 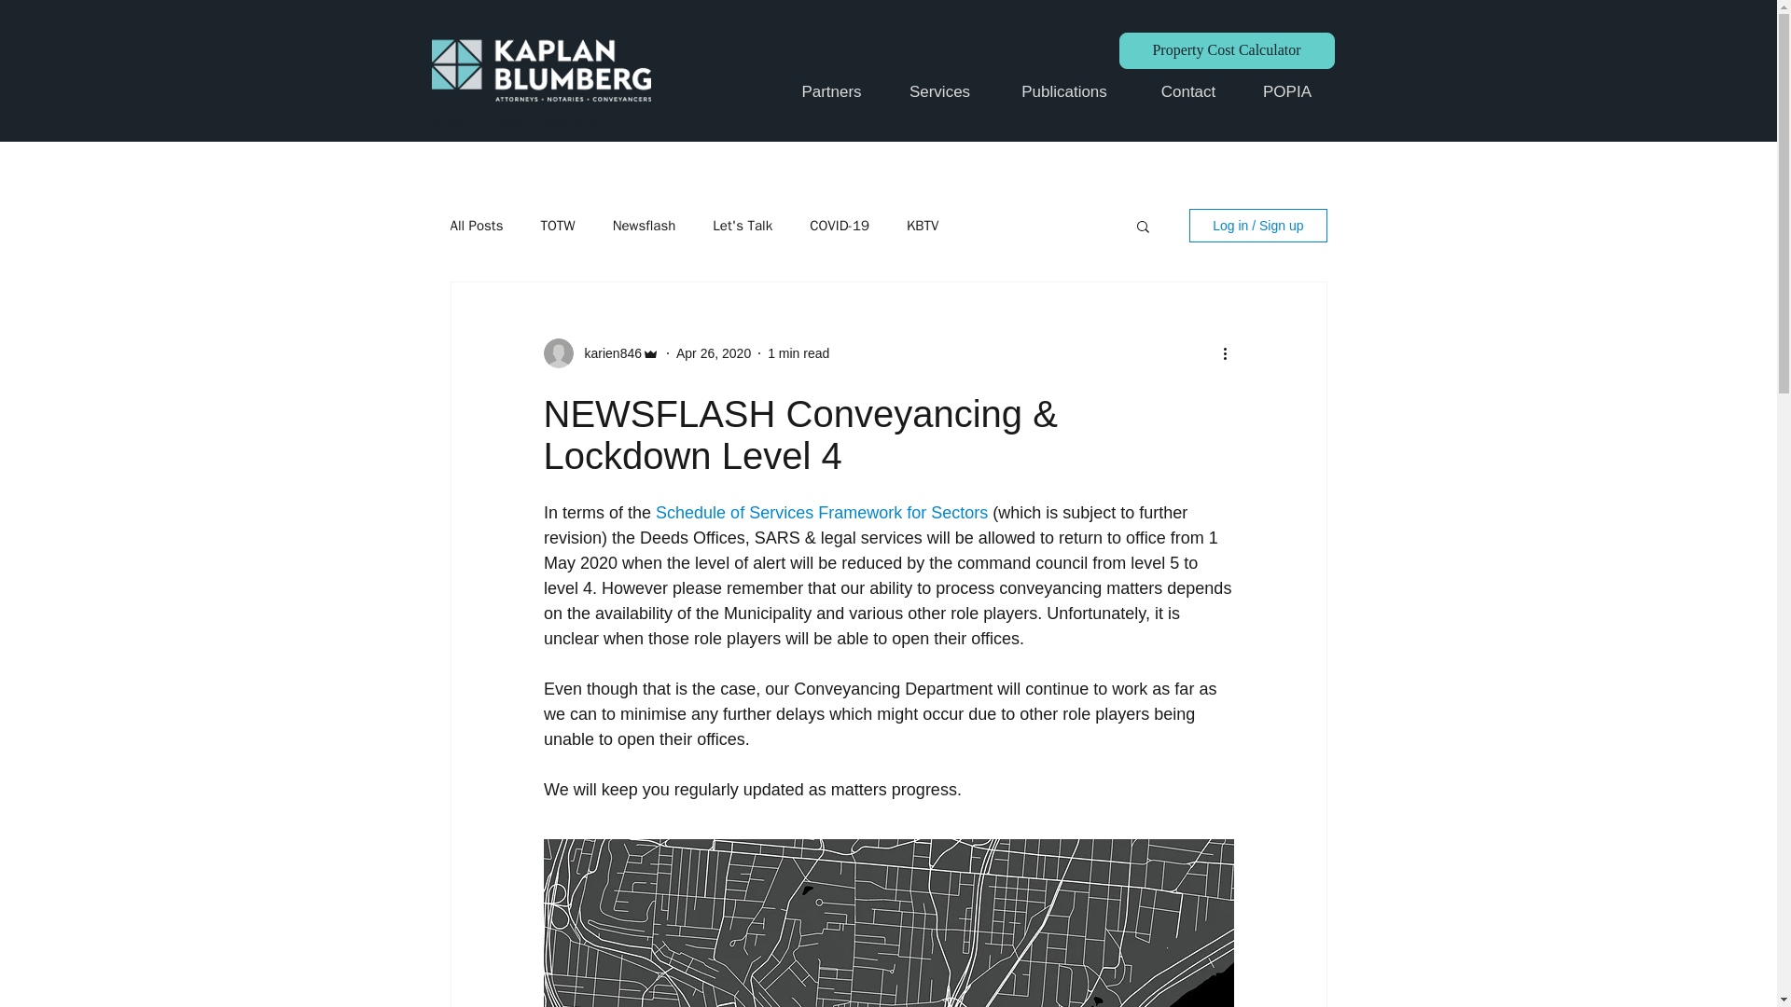 What do you see at coordinates (743, 225) in the screenshot?
I see `Let's Talk` at bounding box center [743, 225].